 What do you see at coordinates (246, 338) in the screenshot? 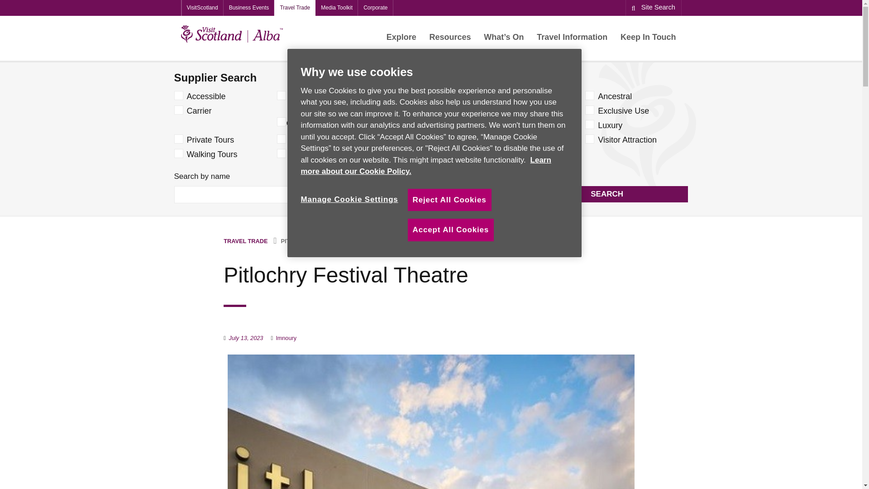
I see `July 13, 2023` at bounding box center [246, 338].